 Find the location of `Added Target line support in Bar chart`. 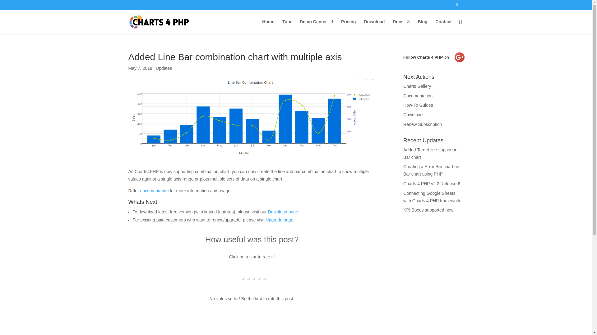

Added Target line support in Bar chart is located at coordinates (430, 154).